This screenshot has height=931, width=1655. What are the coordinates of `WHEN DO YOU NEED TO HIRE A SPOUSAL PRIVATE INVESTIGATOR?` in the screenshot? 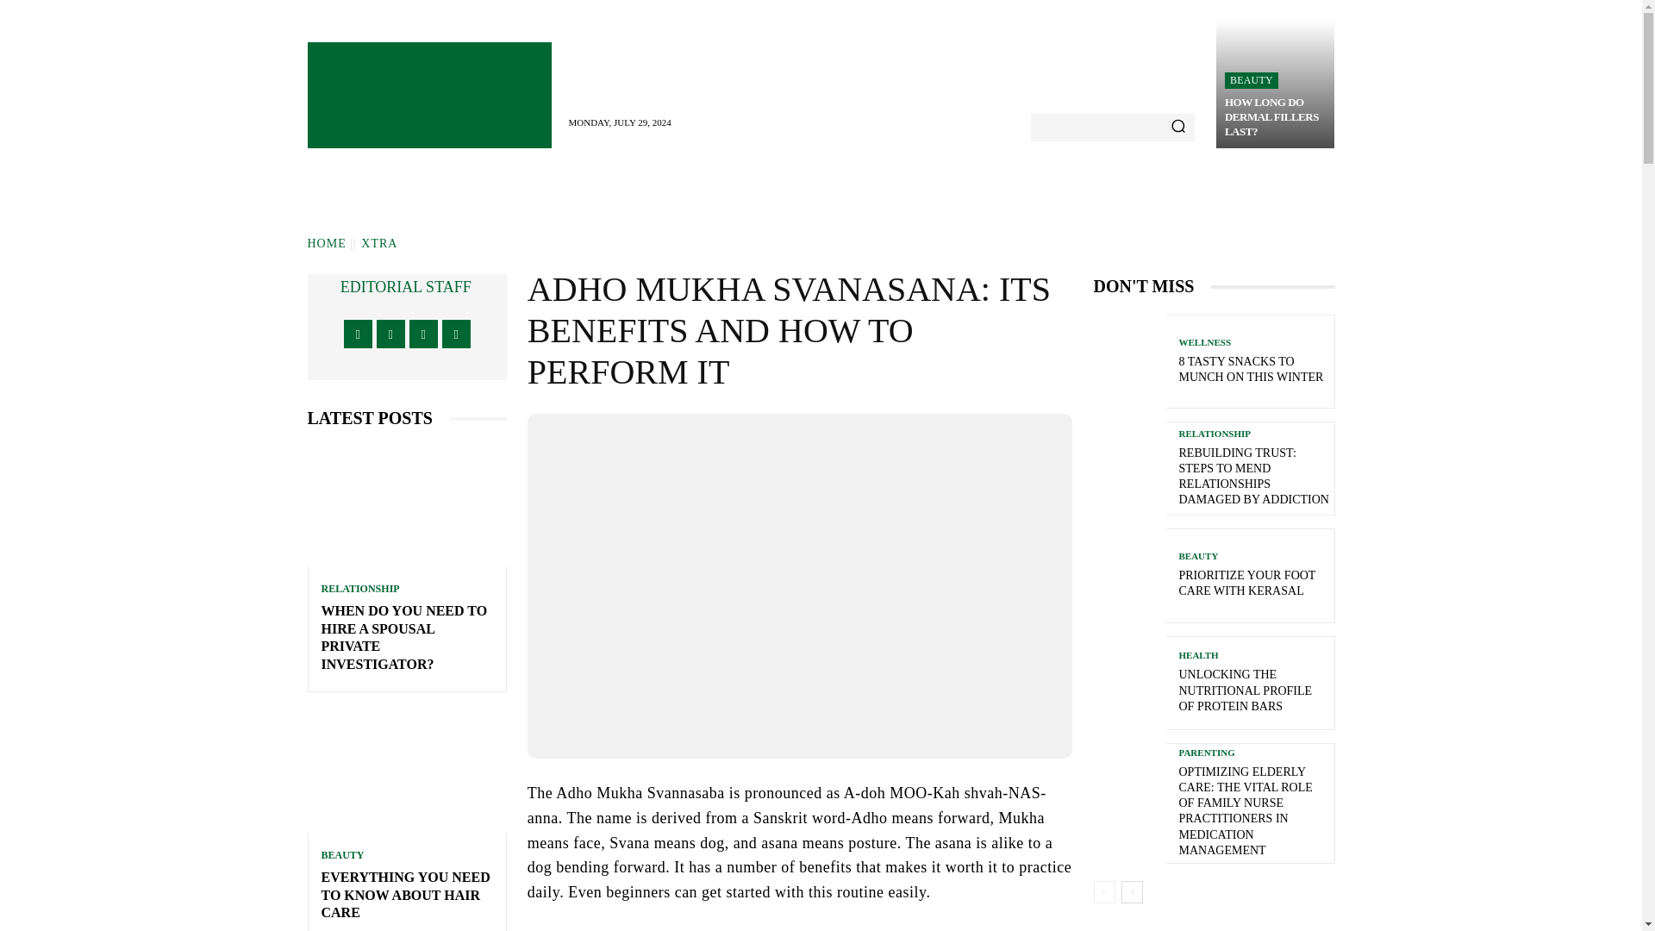 It's located at (403, 636).